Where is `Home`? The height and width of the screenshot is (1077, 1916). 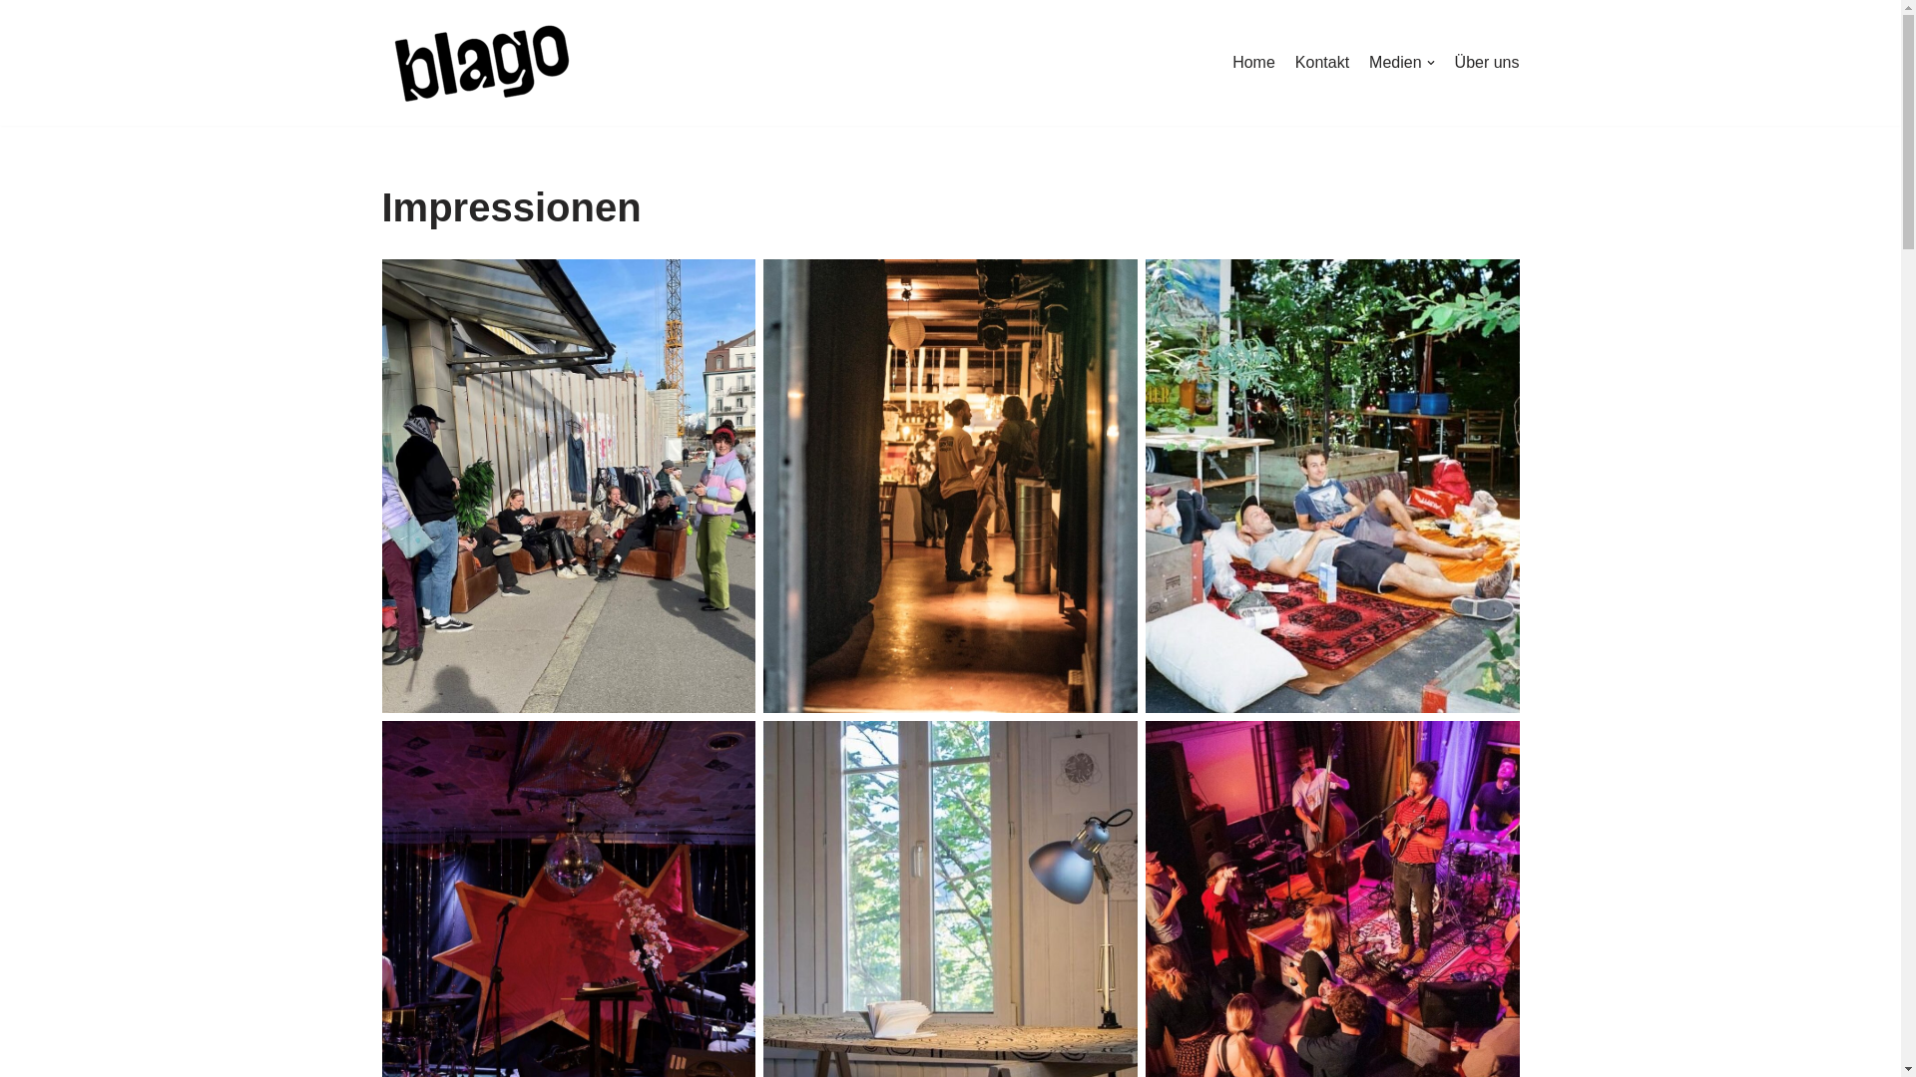
Home is located at coordinates (1253, 63).